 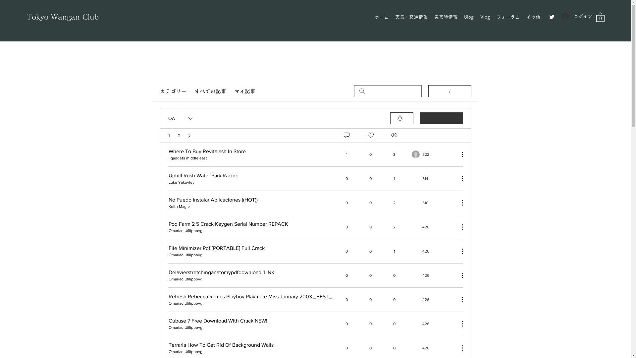 I want to click on Delavierstretchinganatomypdfdownload 'LINK', so click(x=222, y=272).